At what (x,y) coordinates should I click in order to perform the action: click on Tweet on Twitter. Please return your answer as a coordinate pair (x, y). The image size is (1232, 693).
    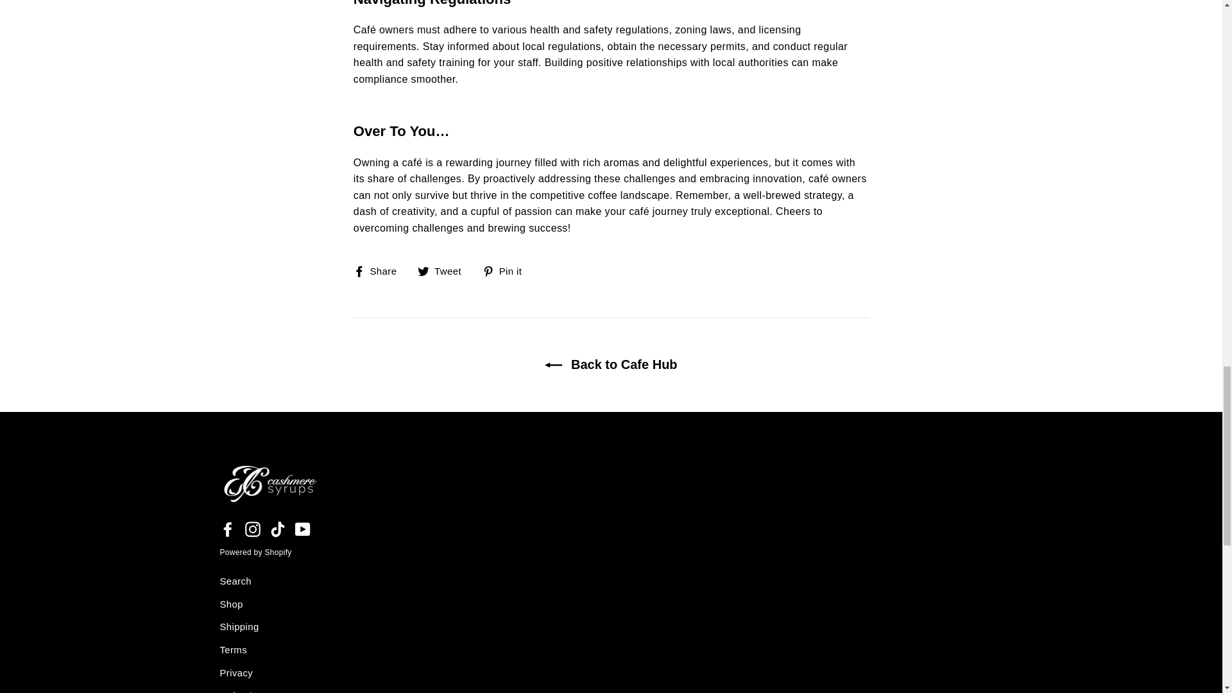
    Looking at the image, I should click on (444, 271).